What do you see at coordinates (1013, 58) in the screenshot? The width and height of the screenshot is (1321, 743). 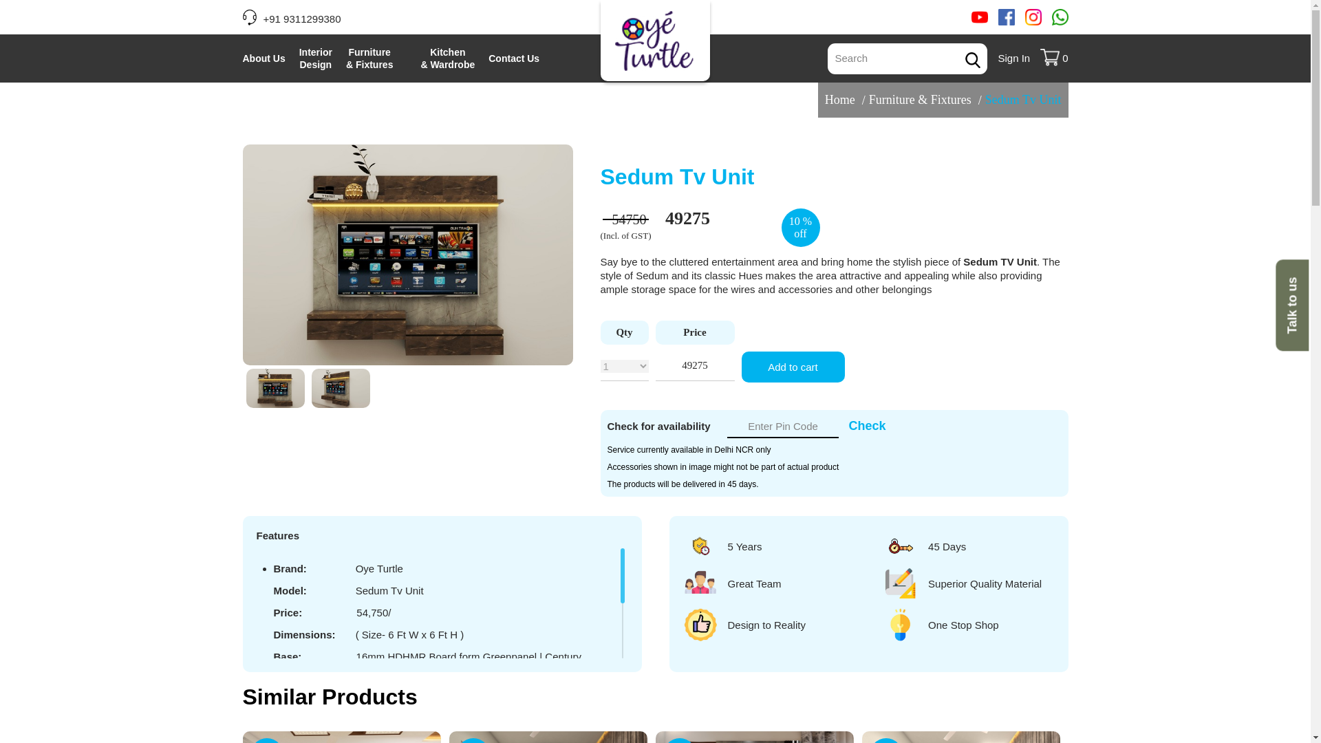 I see `Sign In` at bounding box center [1013, 58].